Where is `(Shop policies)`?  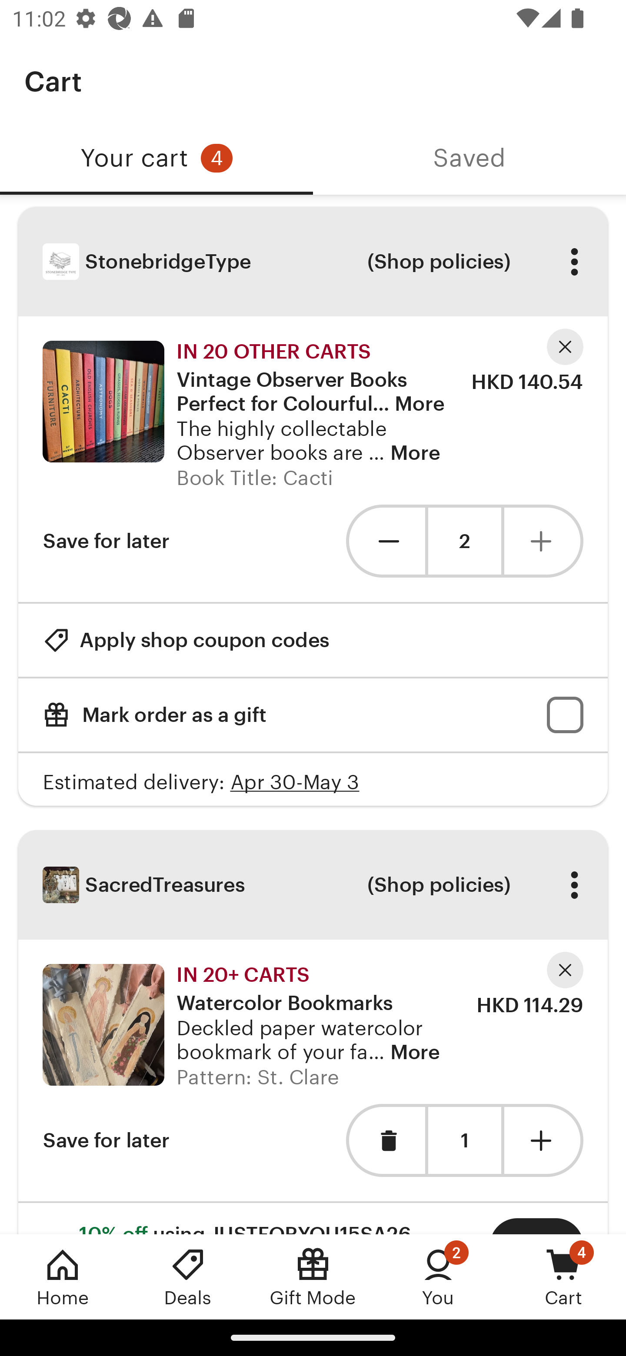
(Shop policies) is located at coordinates (438, 262).